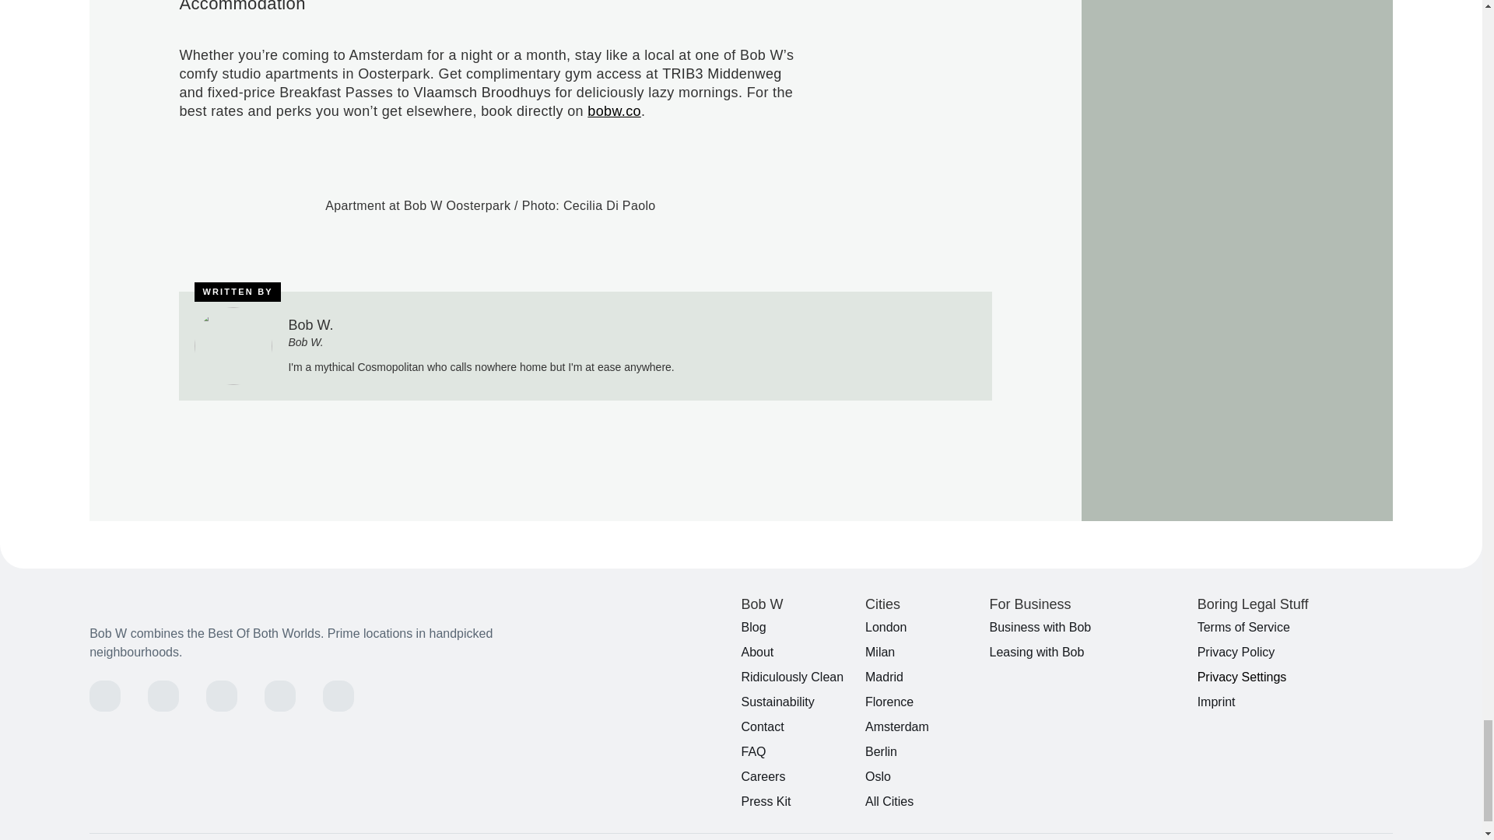 The height and width of the screenshot is (840, 1494). I want to click on Sustainability, so click(797, 702).